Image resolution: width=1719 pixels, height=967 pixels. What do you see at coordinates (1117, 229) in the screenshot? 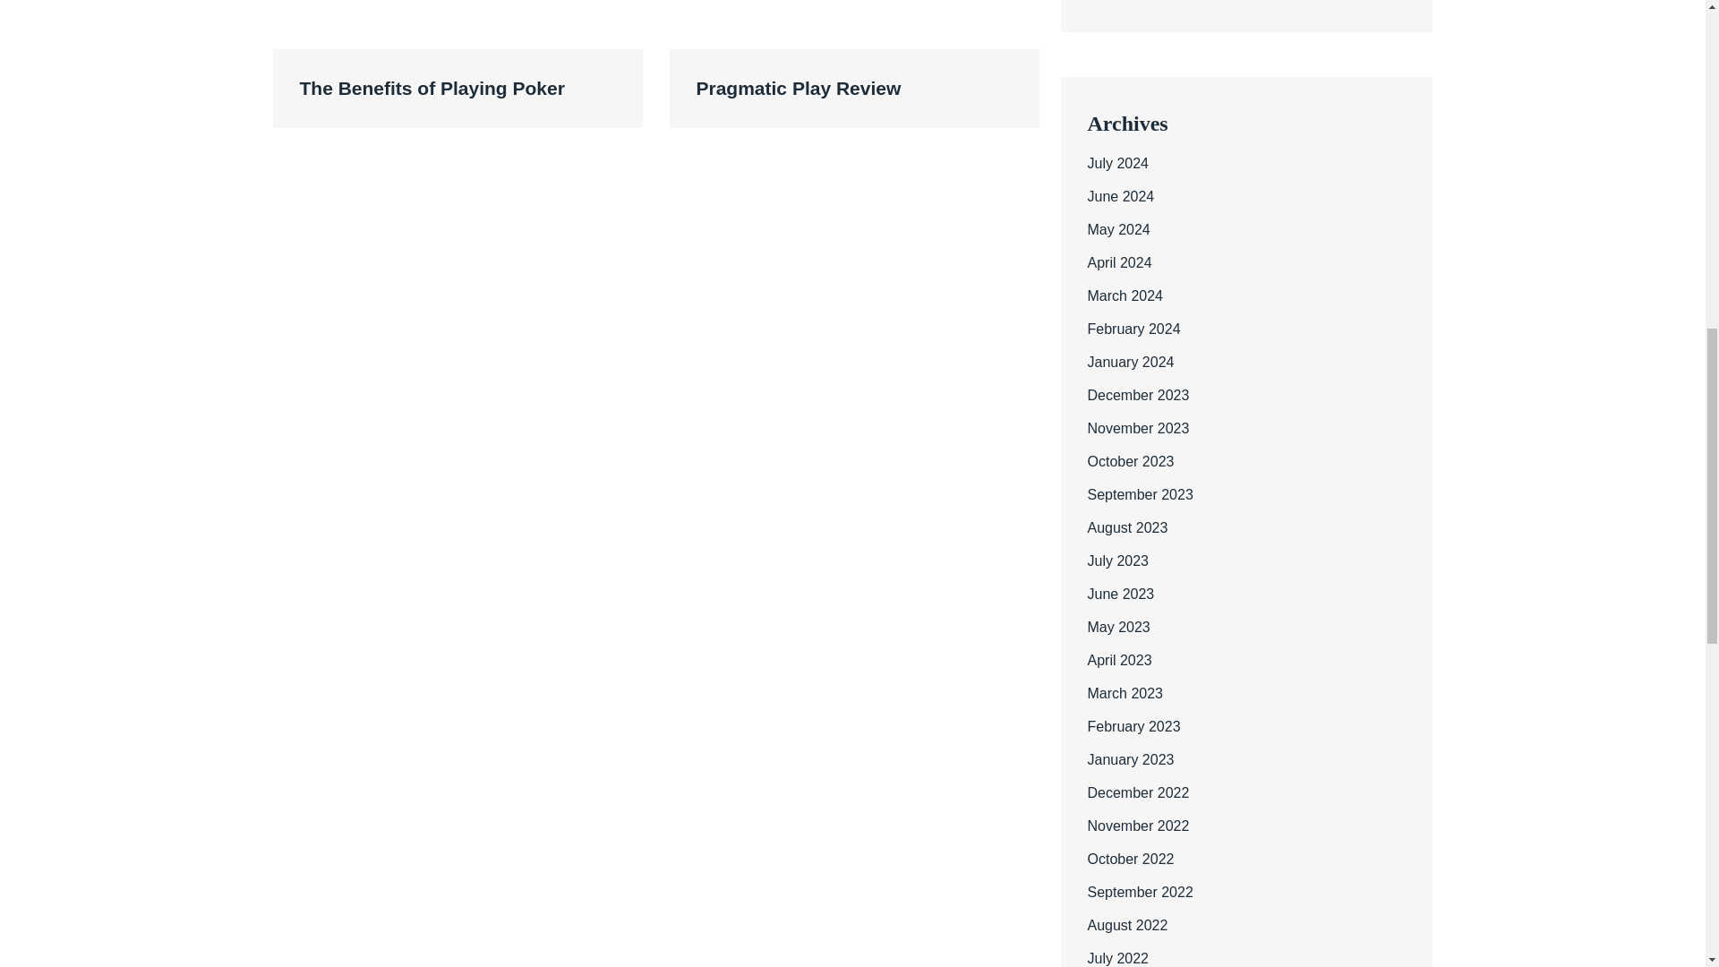
I see `May 2024` at bounding box center [1117, 229].